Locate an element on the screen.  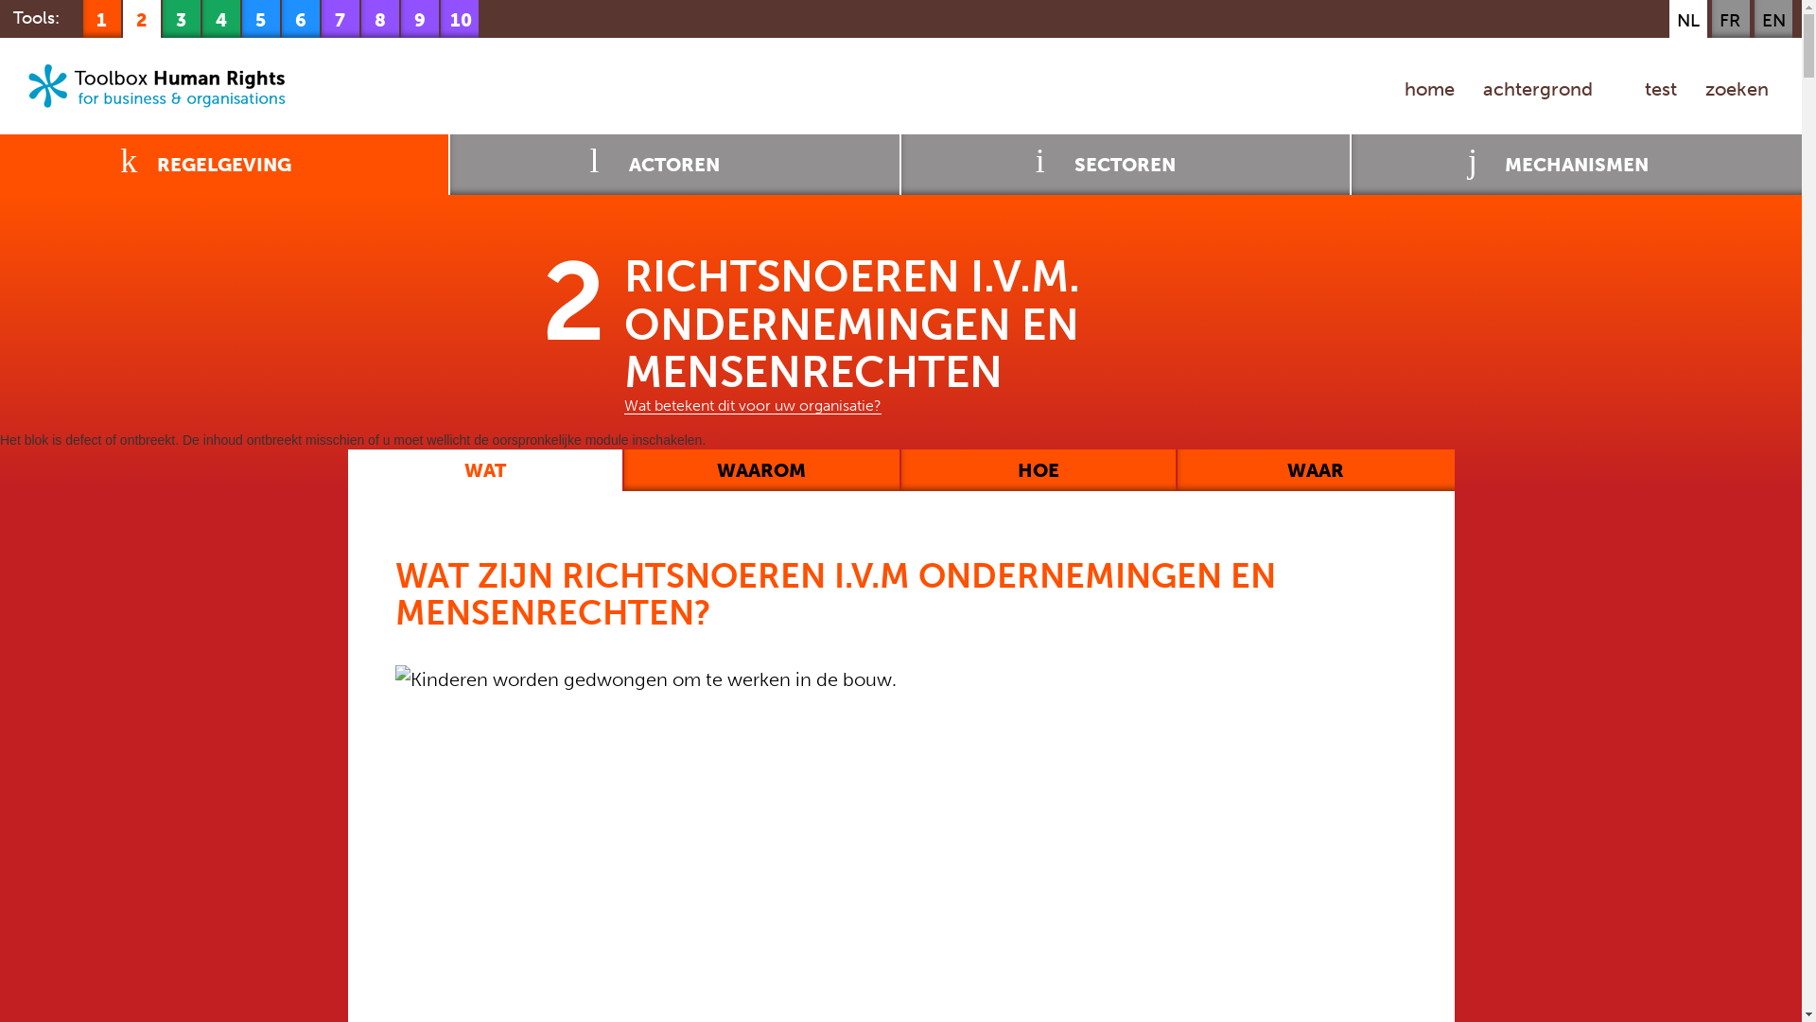
Multi-stakeholder initiatieven is located at coordinates (261, 19).